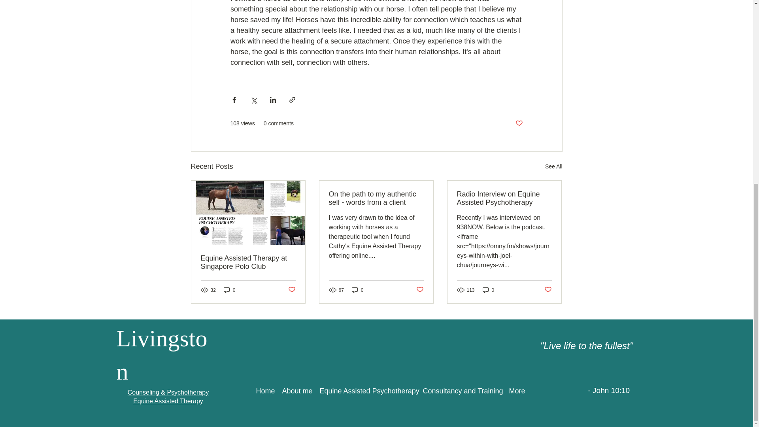  What do you see at coordinates (357, 290) in the screenshot?
I see `0` at bounding box center [357, 290].